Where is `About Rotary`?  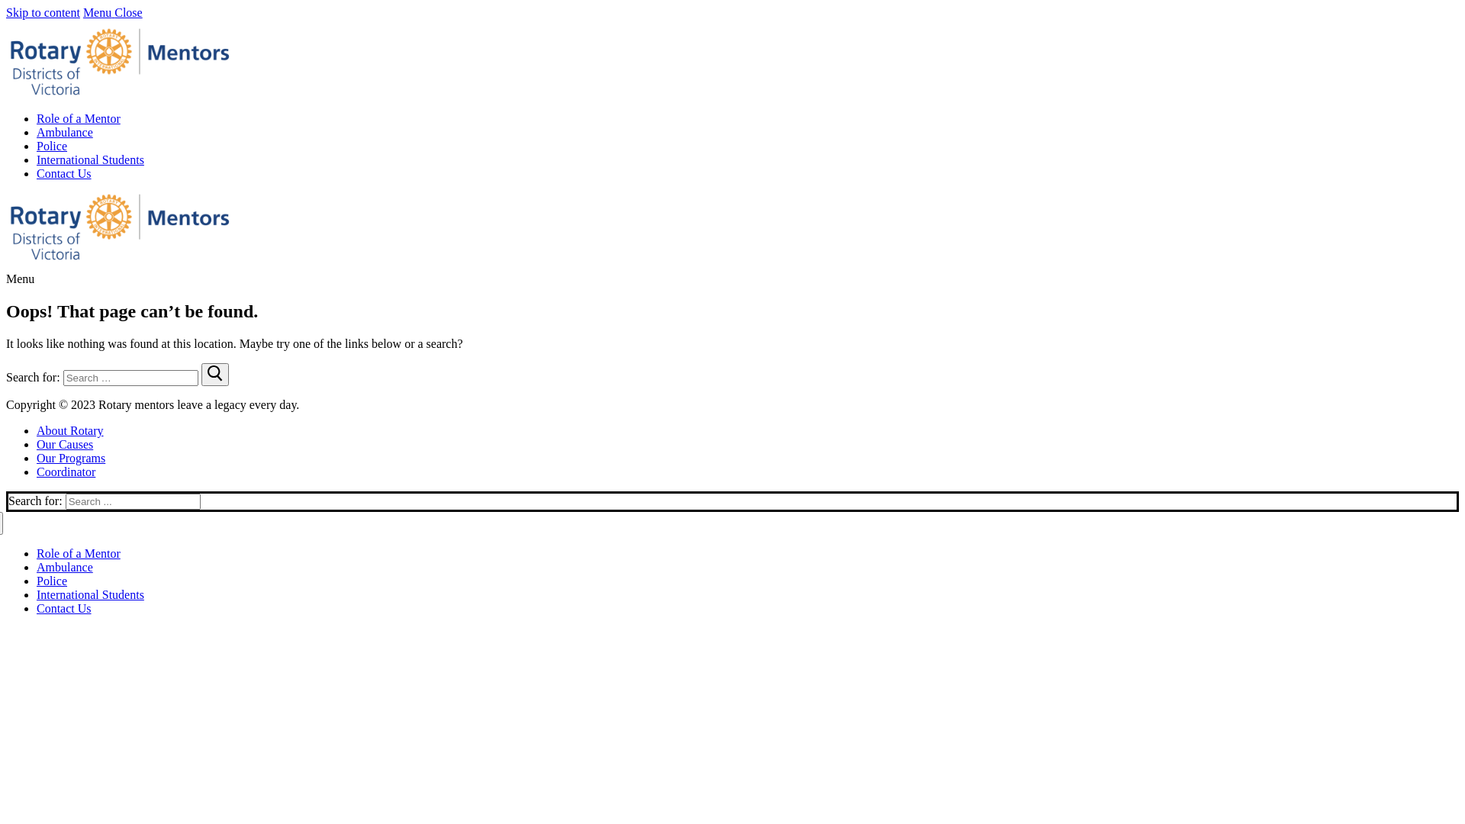
About Rotary is located at coordinates (70, 430).